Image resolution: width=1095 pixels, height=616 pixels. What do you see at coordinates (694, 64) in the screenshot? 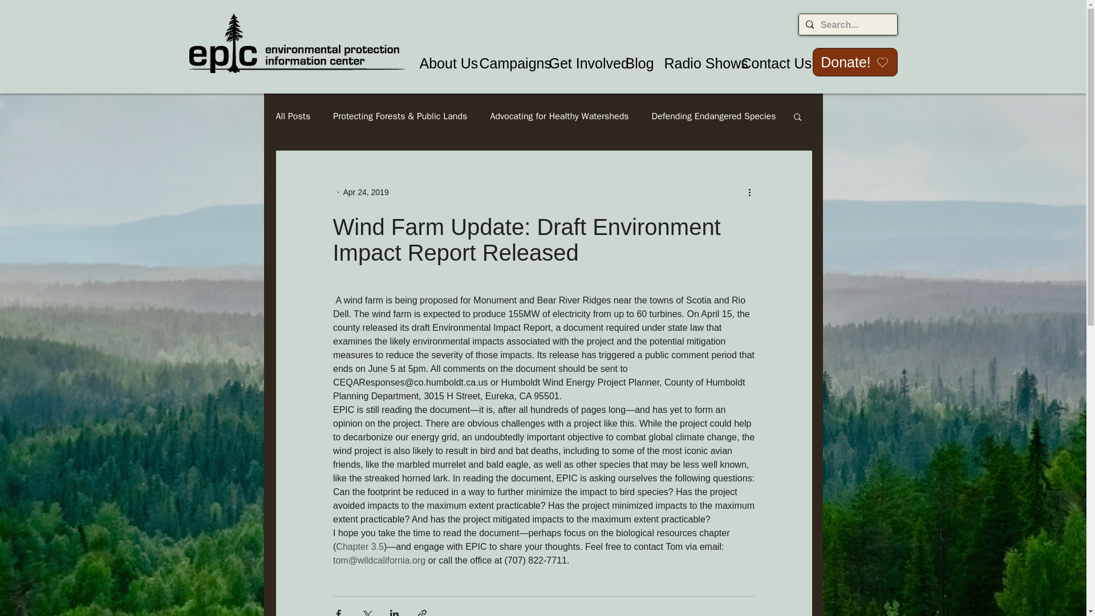
I see `Radio Shows` at bounding box center [694, 64].